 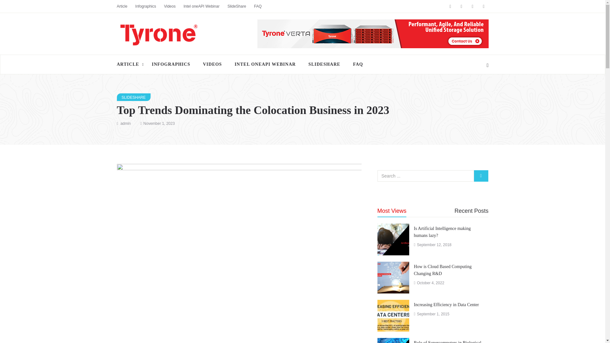 I want to click on ion-social-googleplus, so click(x=462, y=6).